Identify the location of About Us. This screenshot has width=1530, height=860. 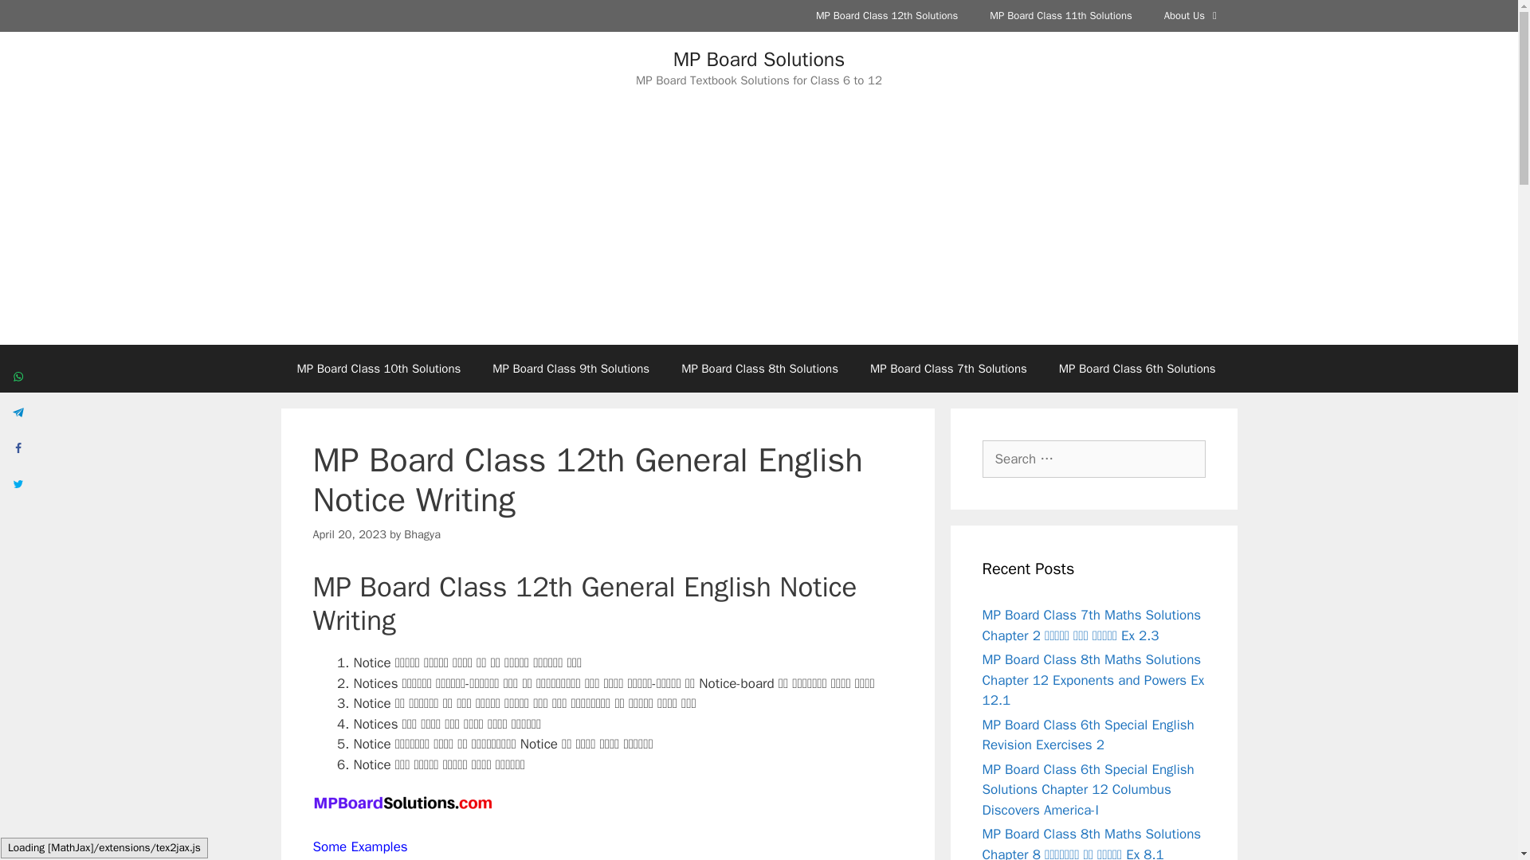
(1193, 16).